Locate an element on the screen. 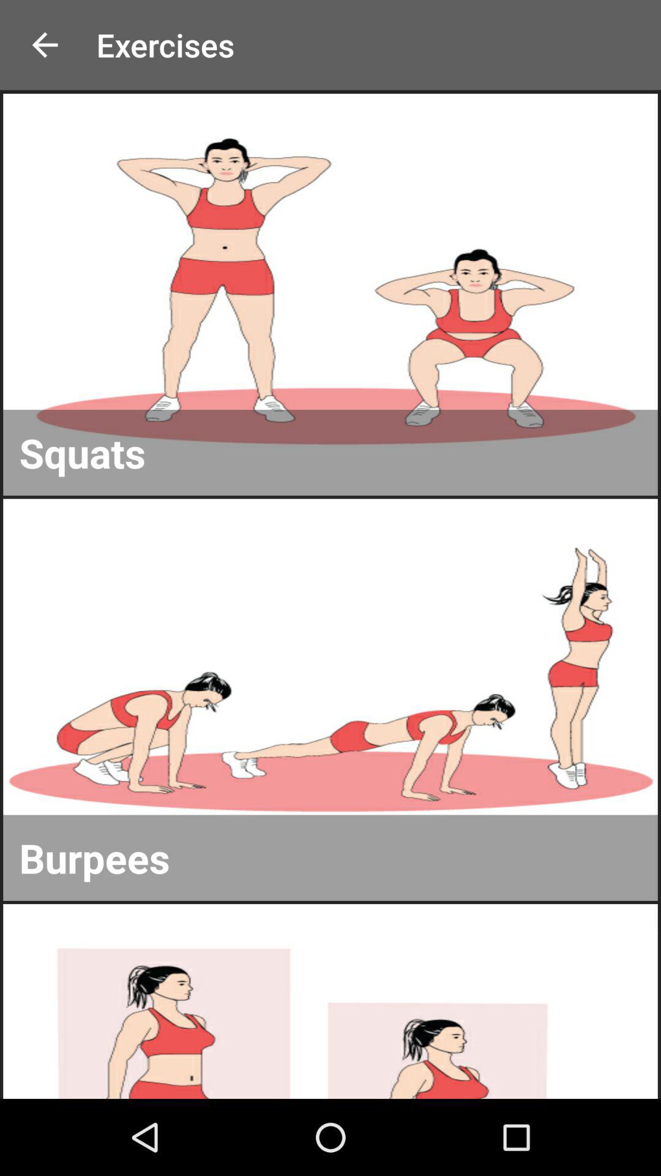 This screenshot has width=661, height=1176. tap squats item is located at coordinates (330, 452).